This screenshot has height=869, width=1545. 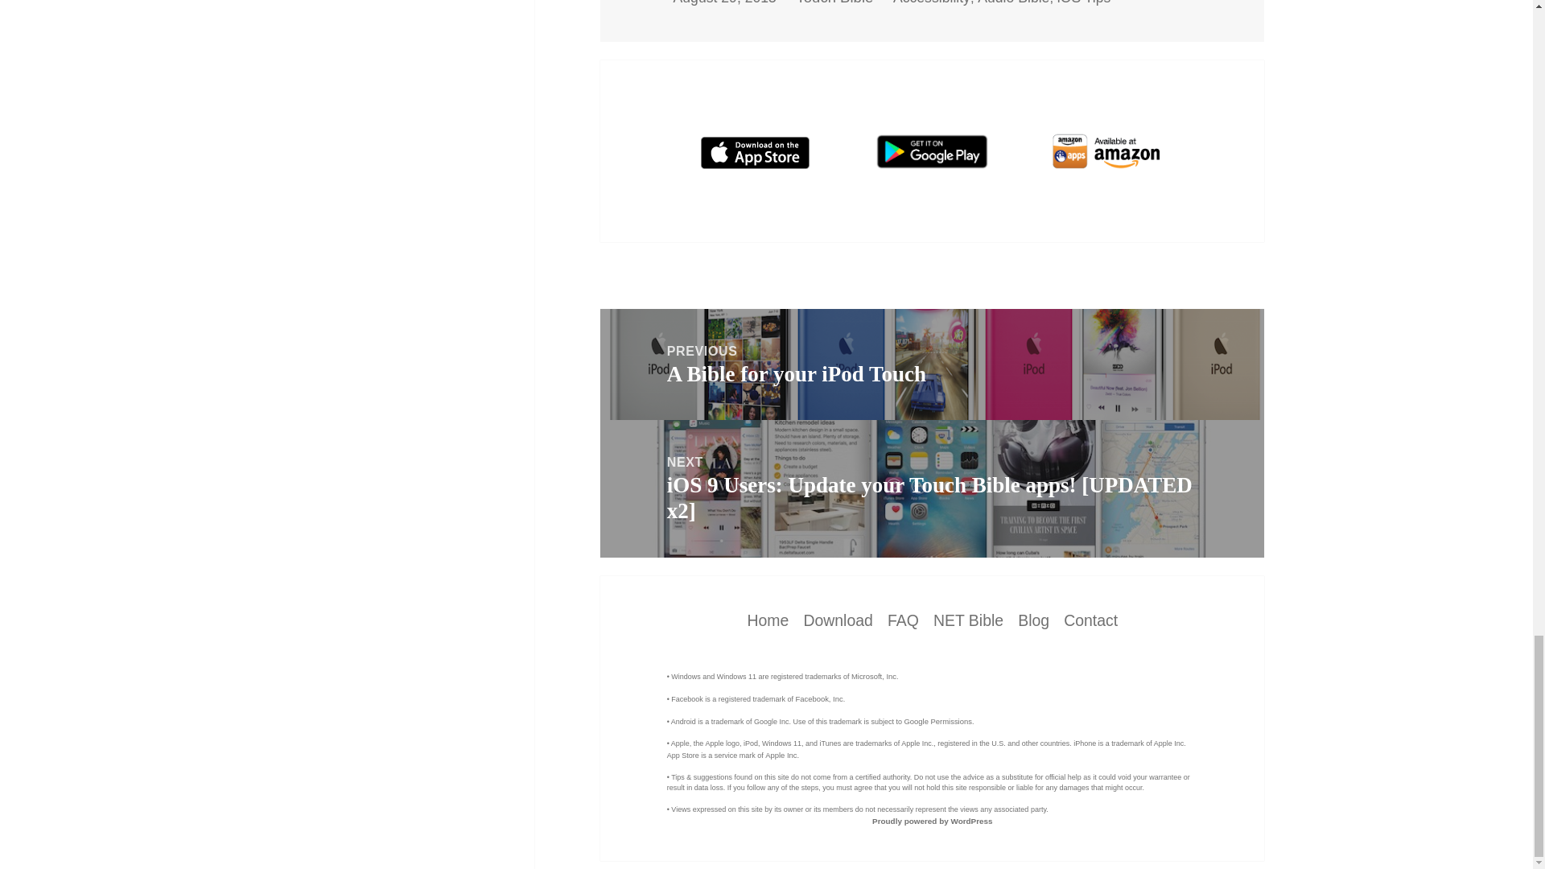 What do you see at coordinates (725, 2) in the screenshot?
I see `August 29, 2015` at bounding box center [725, 2].